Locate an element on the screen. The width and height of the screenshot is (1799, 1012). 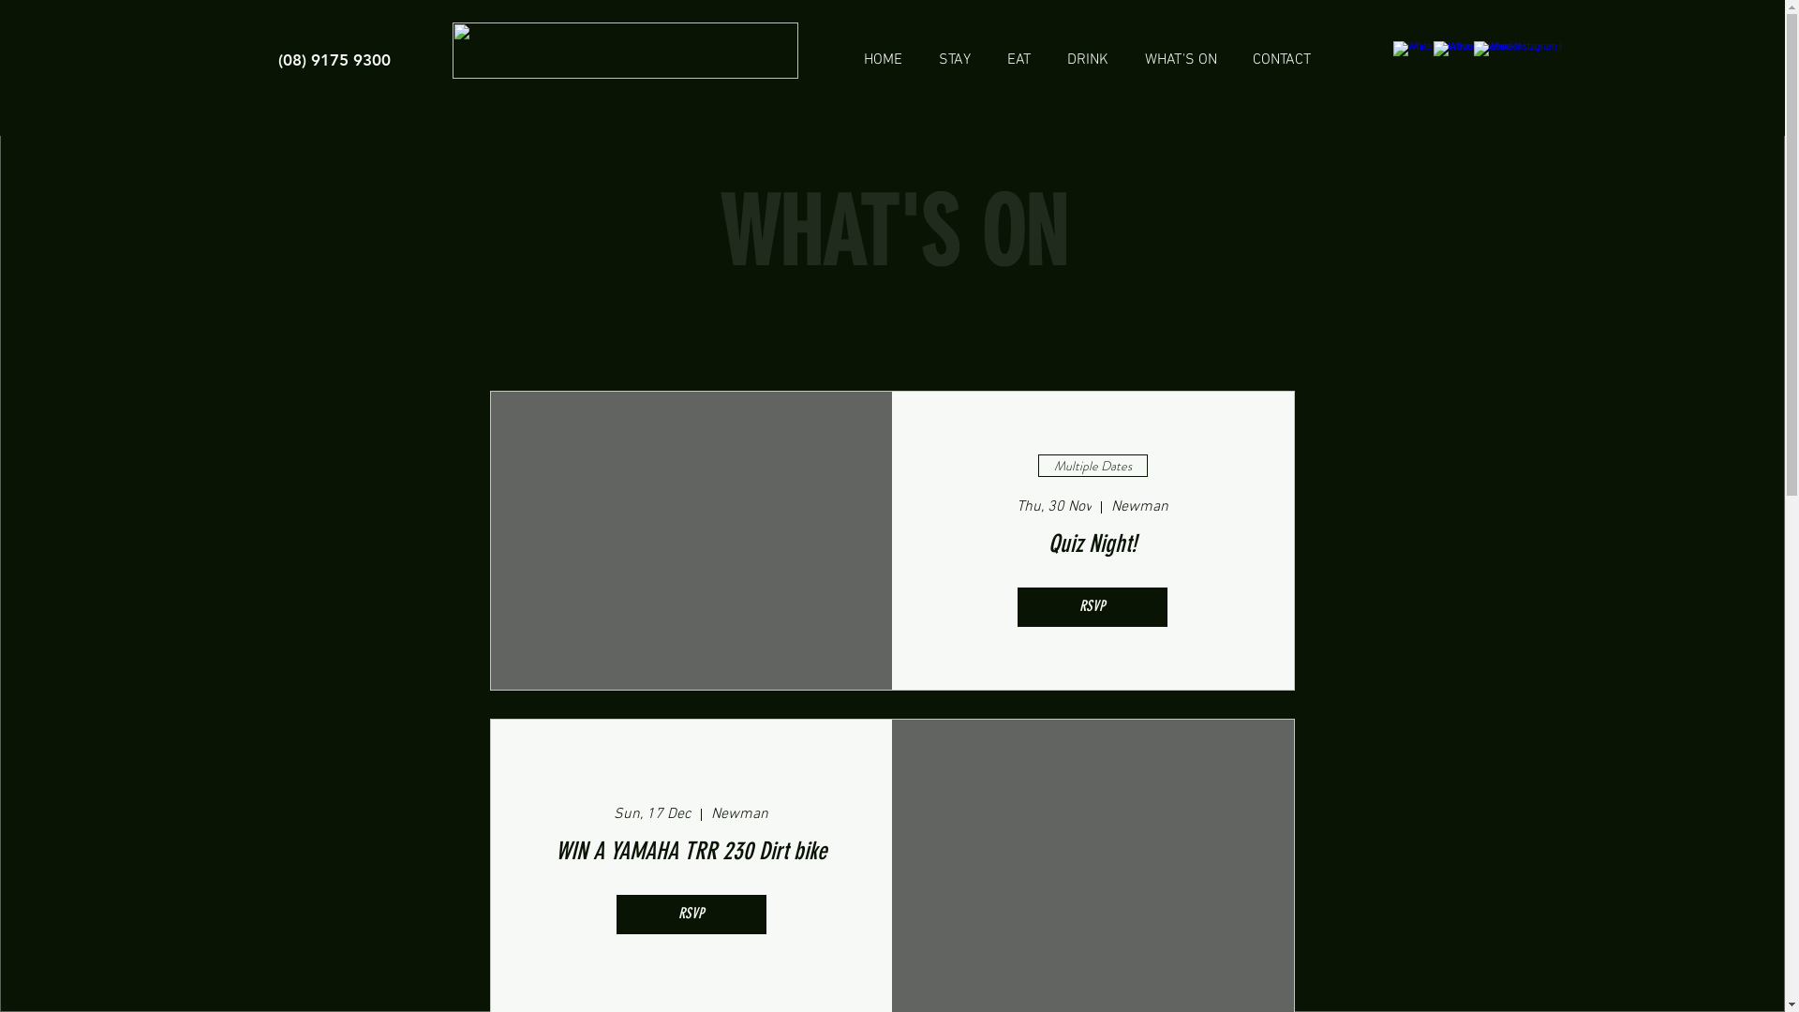
RSVP is located at coordinates (691, 886).